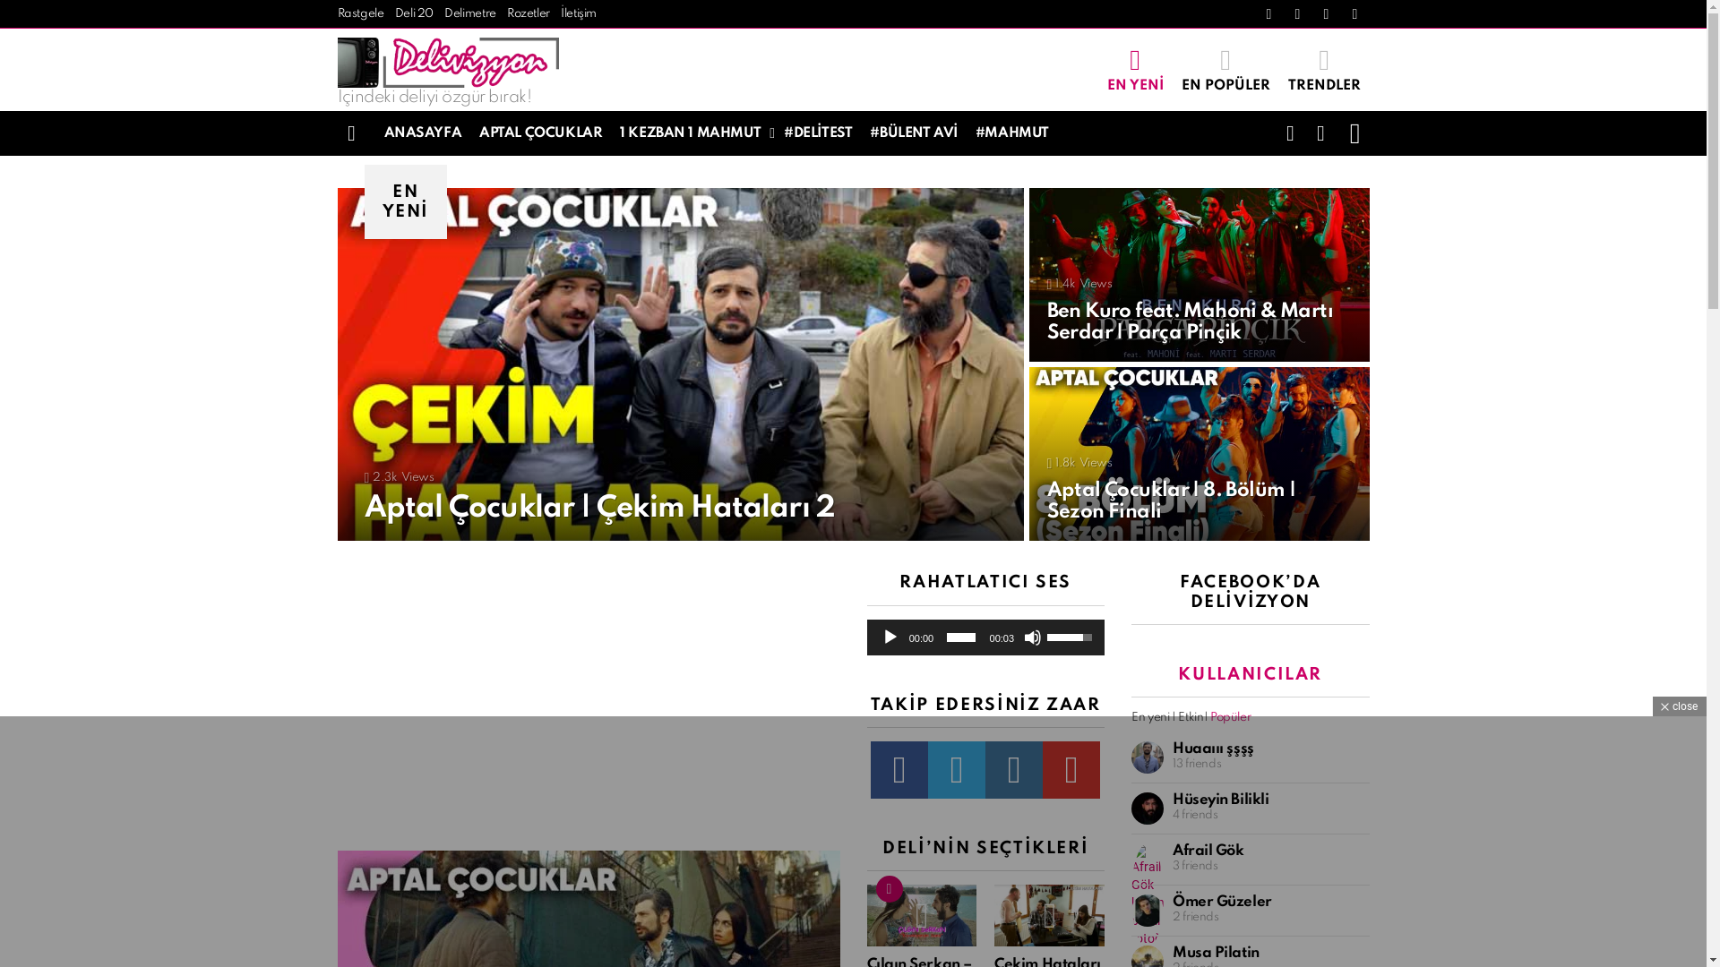 This screenshot has height=967, width=1720. I want to click on KULLANICILAR, so click(1251, 675).